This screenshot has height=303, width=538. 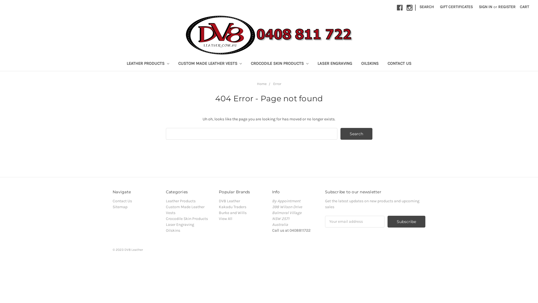 What do you see at coordinates (269, 35) in the screenshot?
I see `DV8 Leather` at bounding box center [269, 35].